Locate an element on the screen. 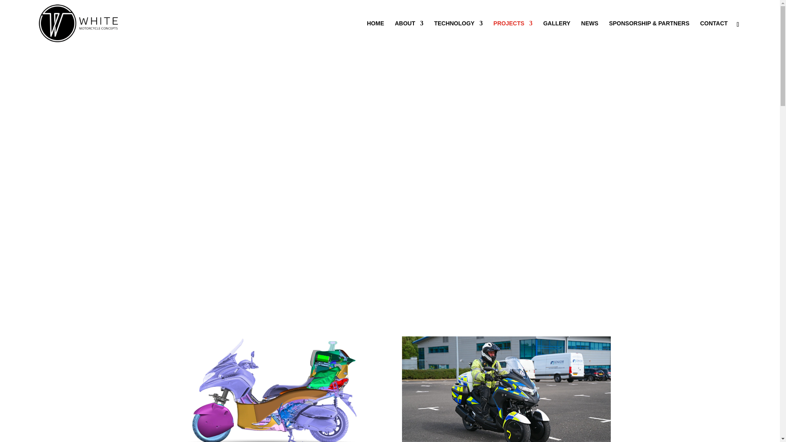 The width and height of the screenshot is (786, 442). TECHNOLOGY is located at coordinates (458, 34).